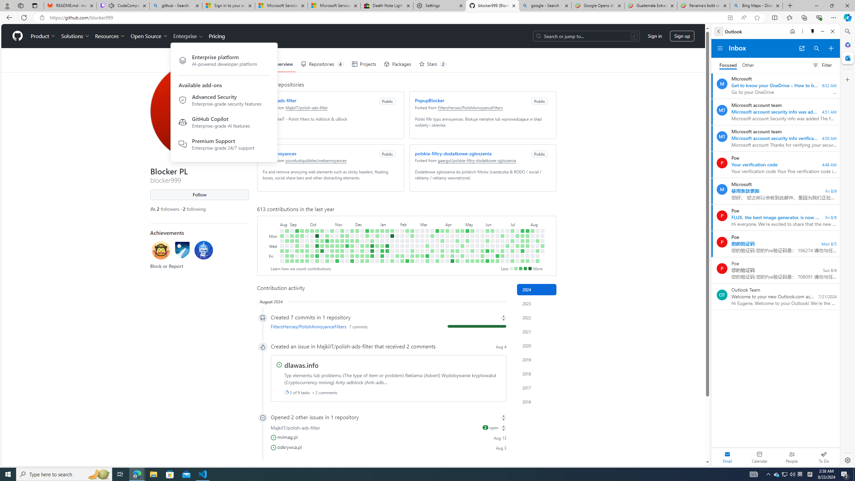 This screenshot has width=855, height=481. What do you see at coordinates (427, 230) in the screenshot?
I see `No contributions on March 10th.` at bounding box center [427, 230].